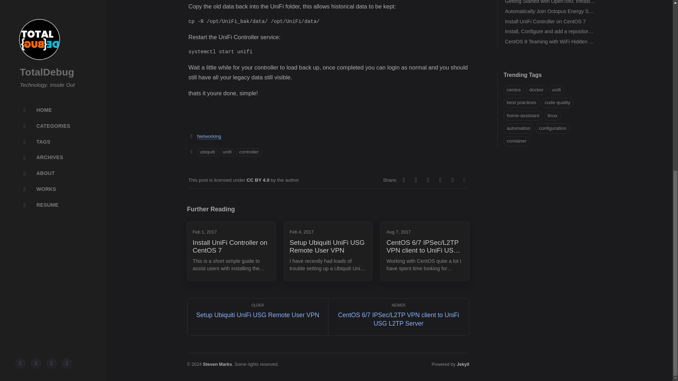 This screenshot has height=381, width=678. Describe the element at coordinates (209, 137) in the screenshot. I see `Networking` at that location.